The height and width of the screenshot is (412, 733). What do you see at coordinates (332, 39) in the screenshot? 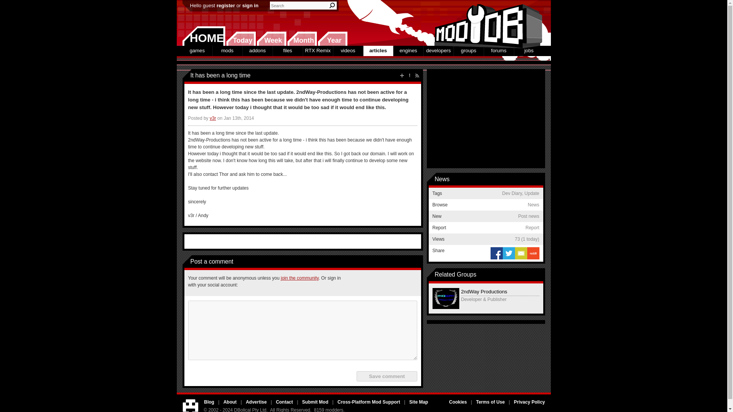
I see `Year` at bounding box center [332, 39].